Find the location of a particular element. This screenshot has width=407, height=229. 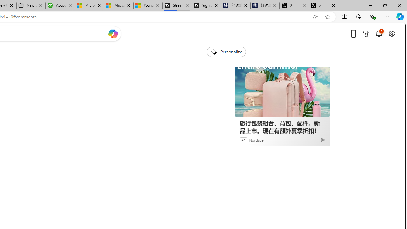

Accounting Software for Accountants, CPAs and Bookkeepers is located at coordinates (60, 6).